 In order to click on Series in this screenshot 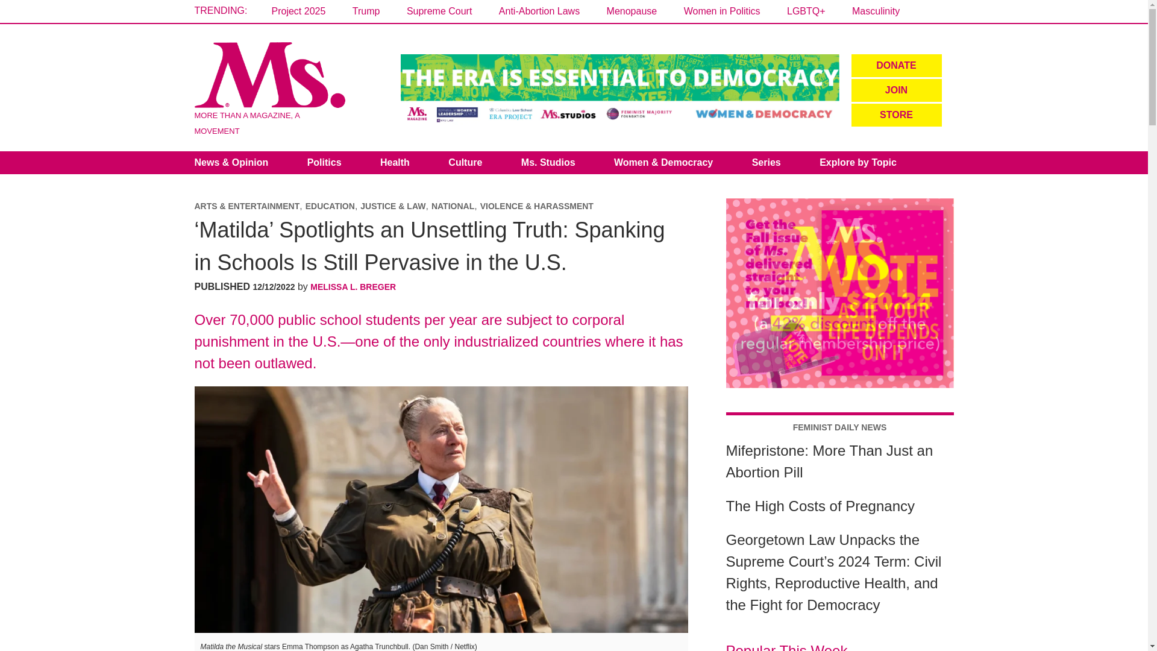, I will do `click(767, 163)`.